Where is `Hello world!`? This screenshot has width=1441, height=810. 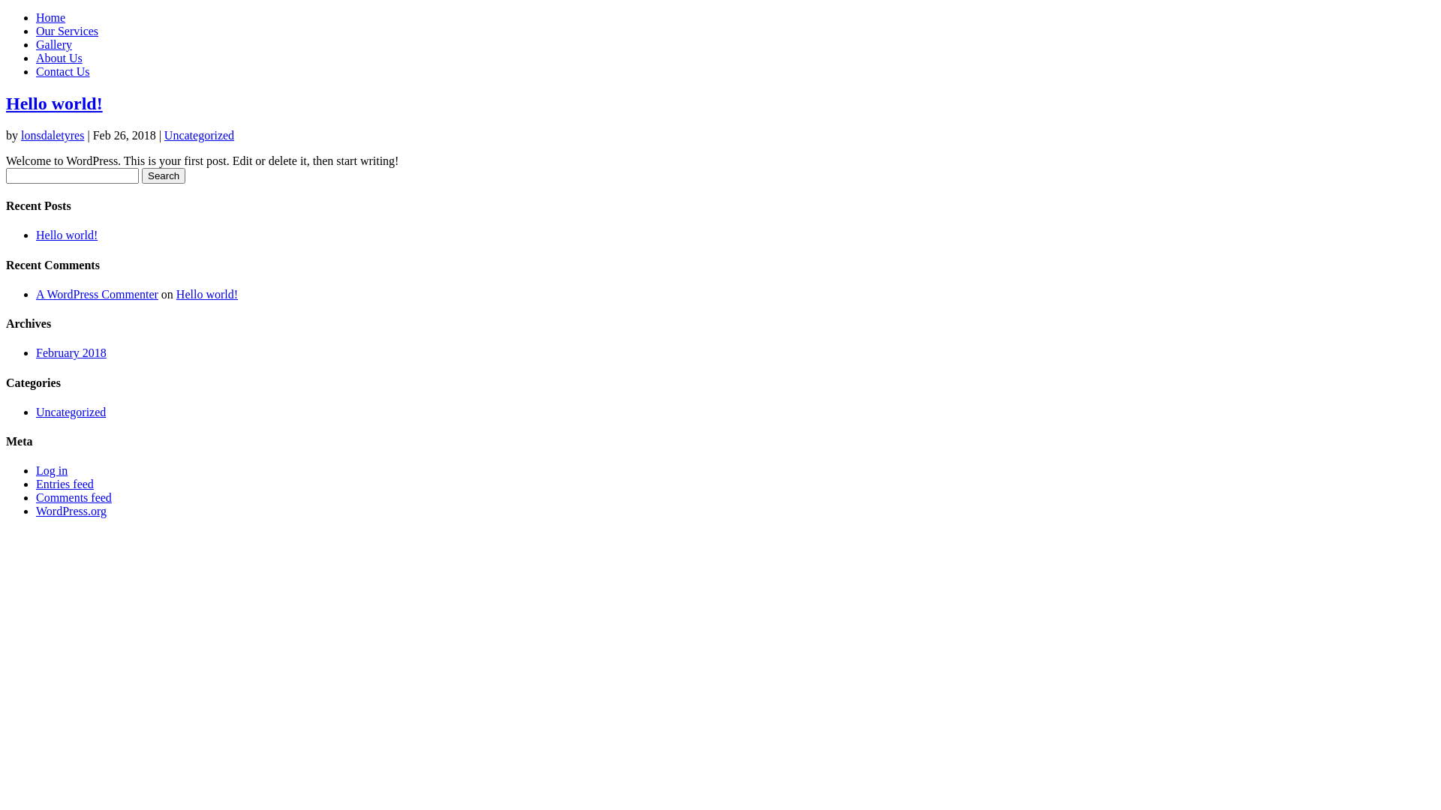 Hello world! is located at coordinates (207, 294).